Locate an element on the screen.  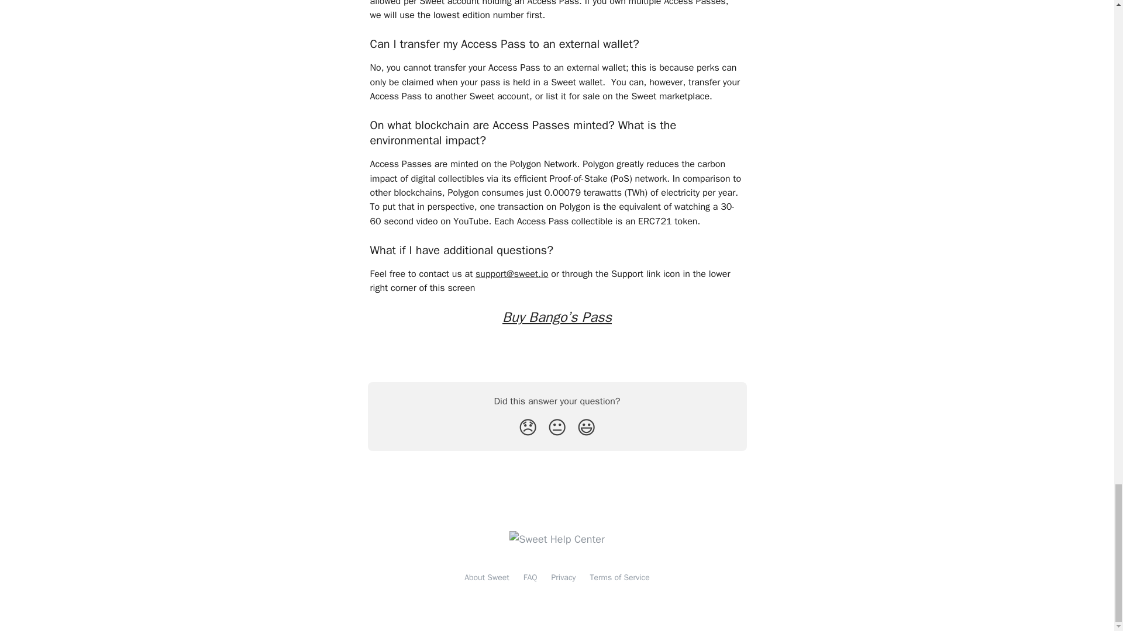
FAQ is located at coordinates (530, 577).